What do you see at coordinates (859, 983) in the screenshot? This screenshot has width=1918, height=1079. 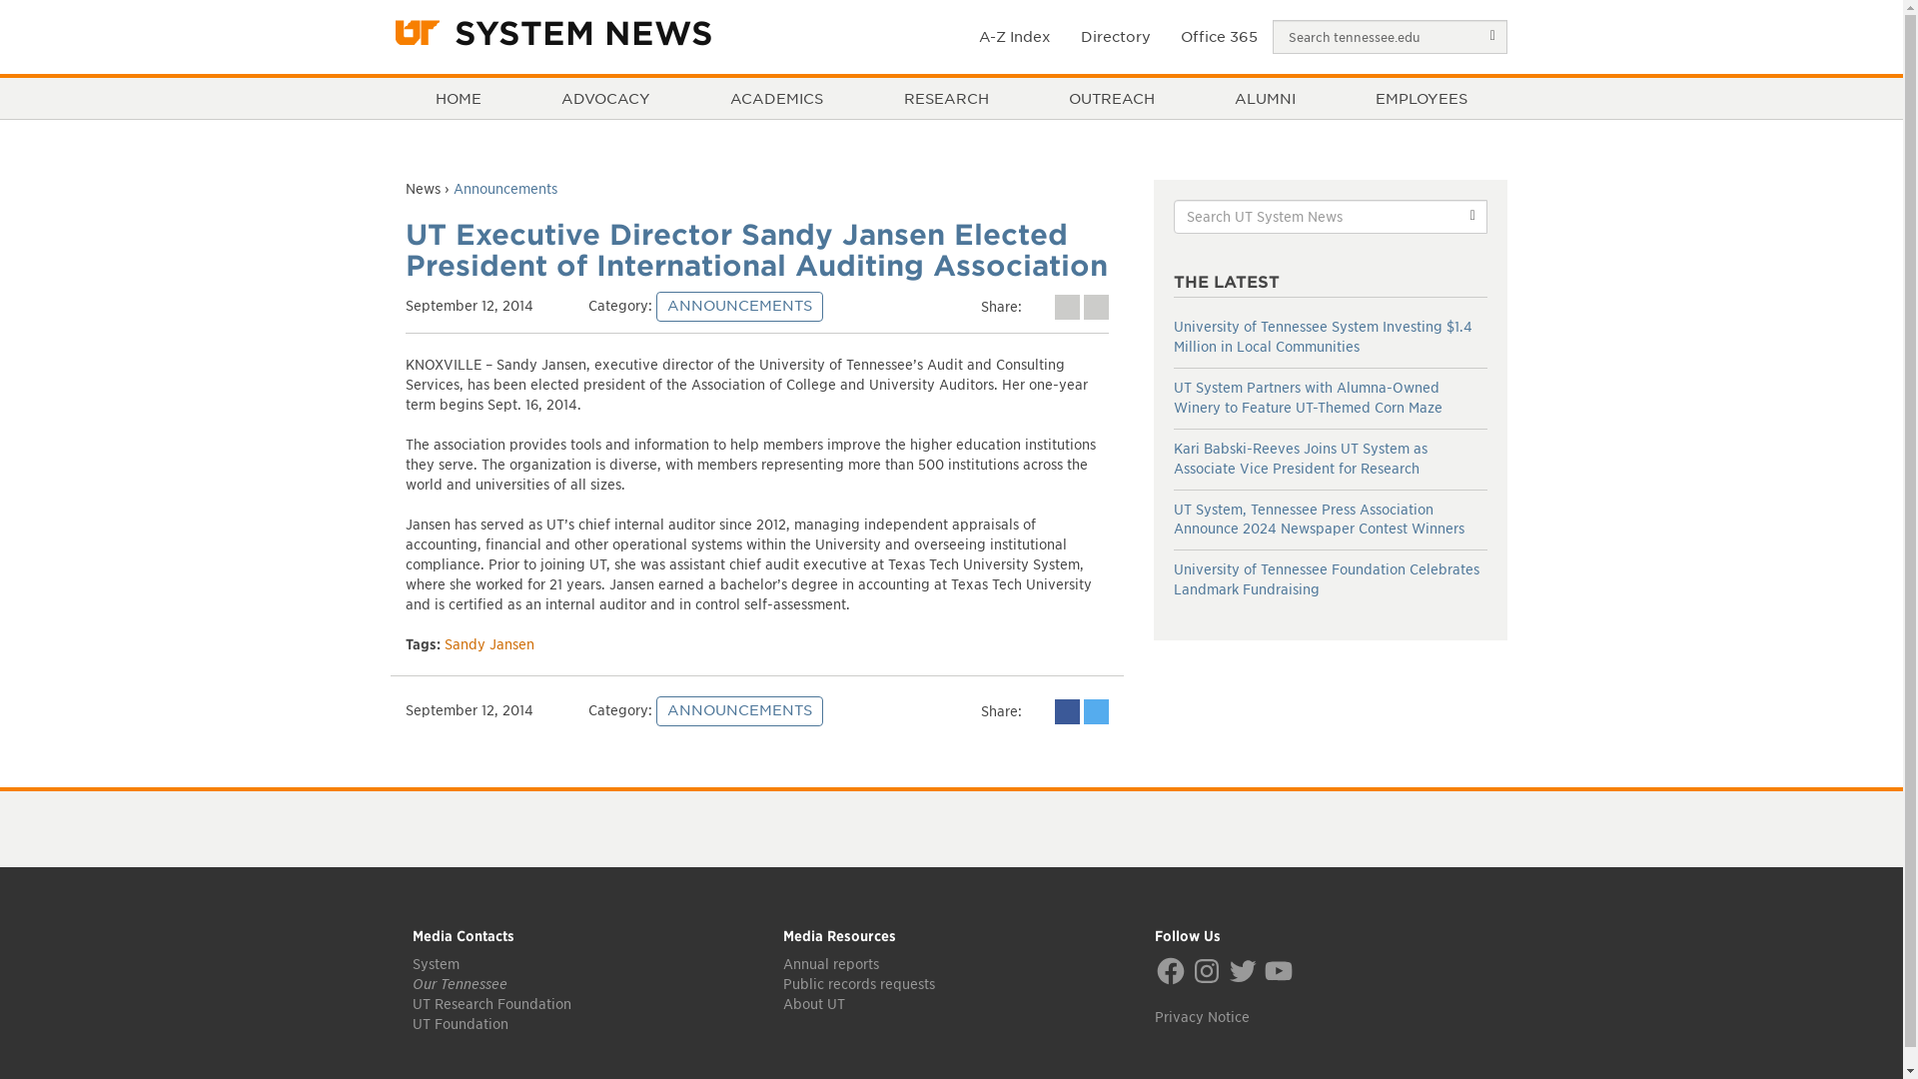 I see `Public records requests` at bounding box center [859, 983].